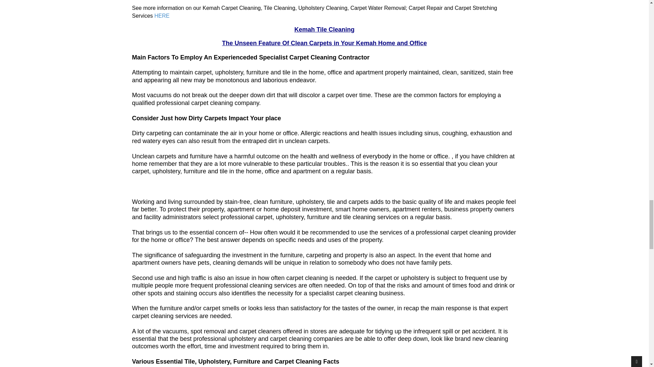 The image size is (654, 367). I want to click on HERE, so click(162, 16).